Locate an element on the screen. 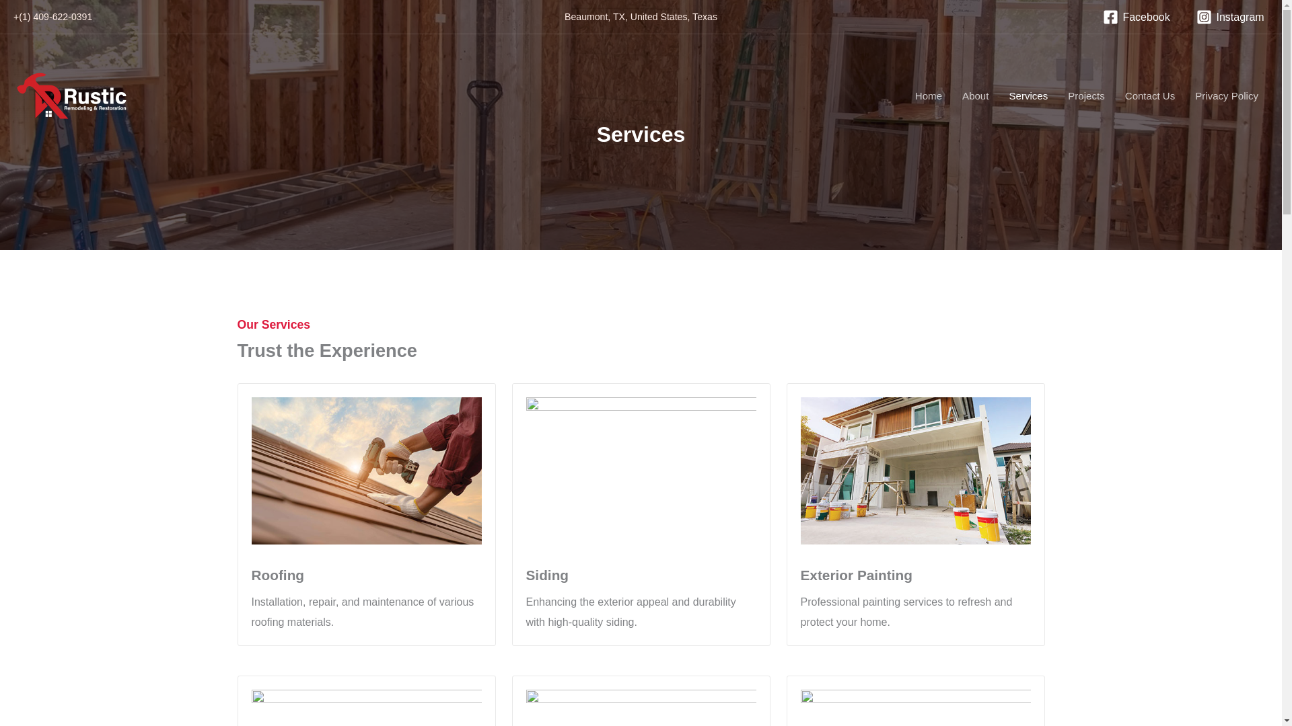 This screenshot has width=1292, height=726. Instagram is located at coordinates (1230, 17).